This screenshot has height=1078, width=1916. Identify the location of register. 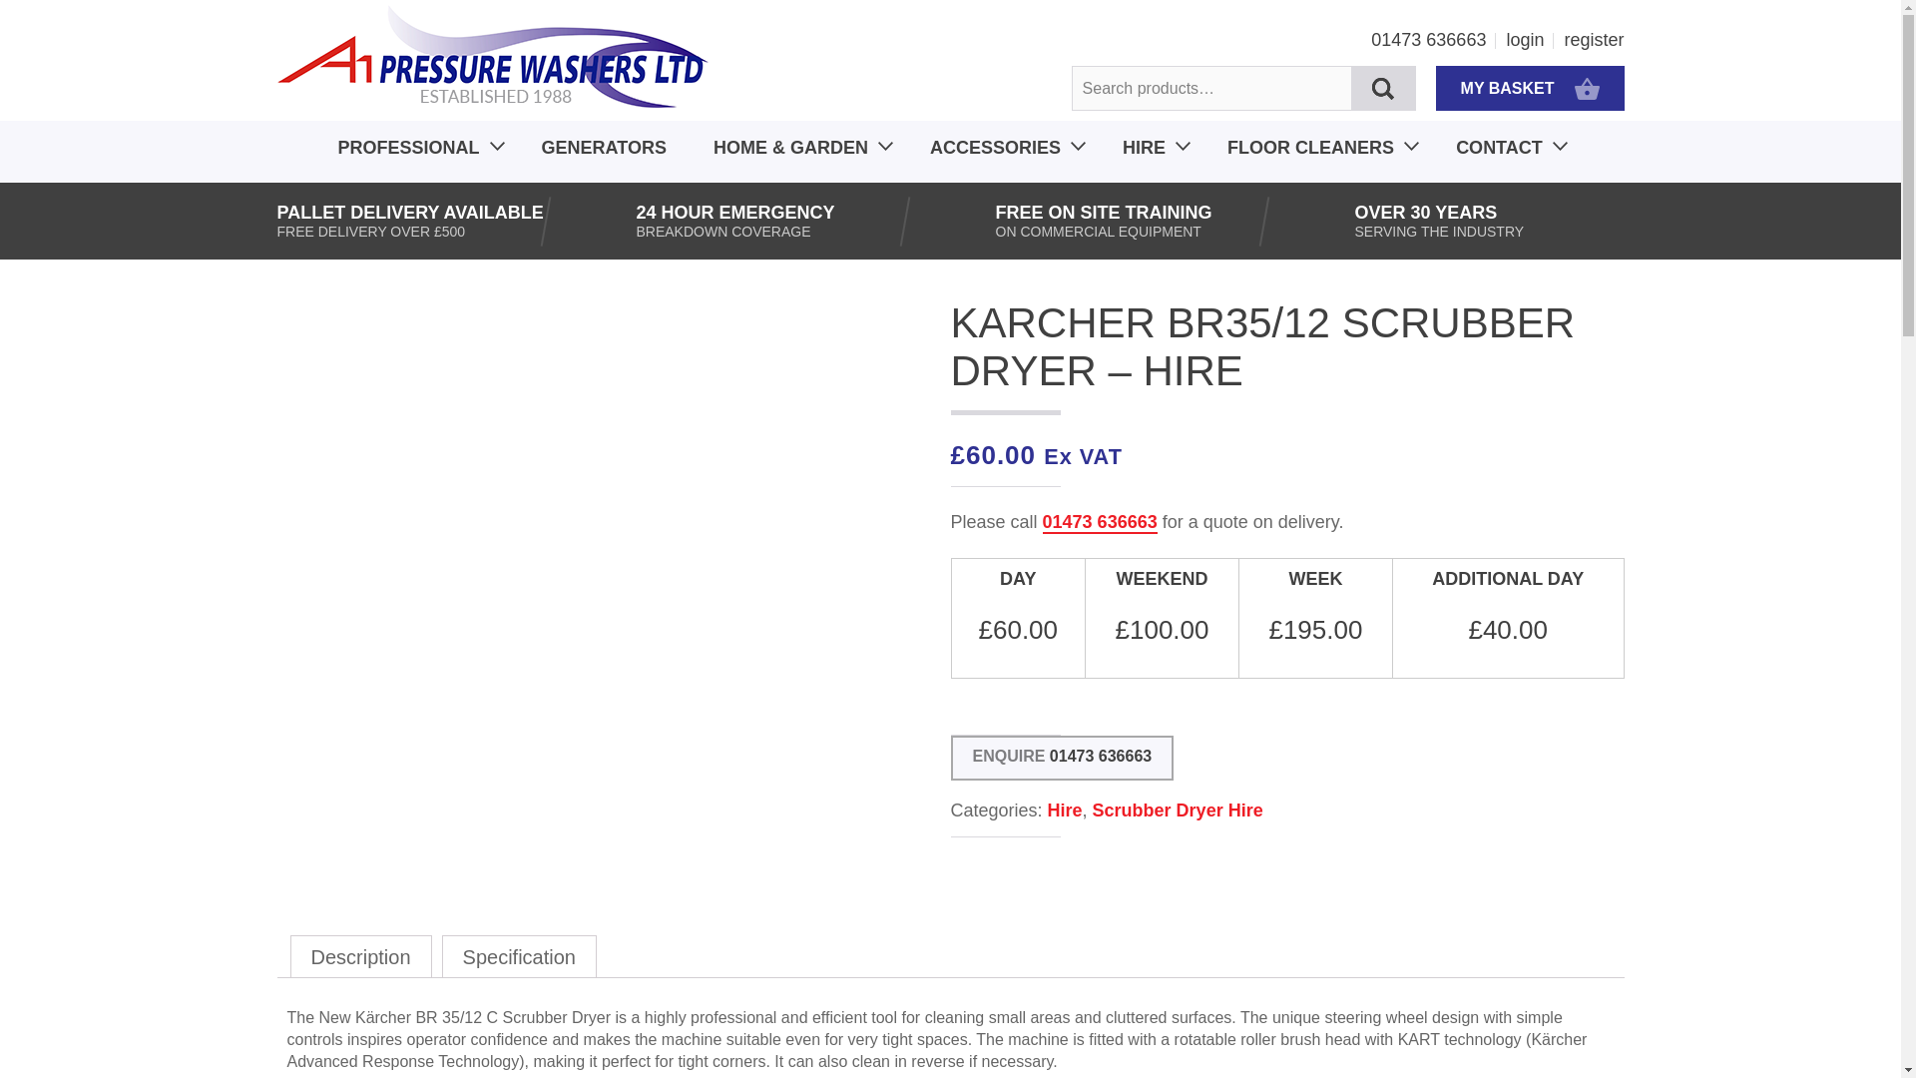
(1593, 40).